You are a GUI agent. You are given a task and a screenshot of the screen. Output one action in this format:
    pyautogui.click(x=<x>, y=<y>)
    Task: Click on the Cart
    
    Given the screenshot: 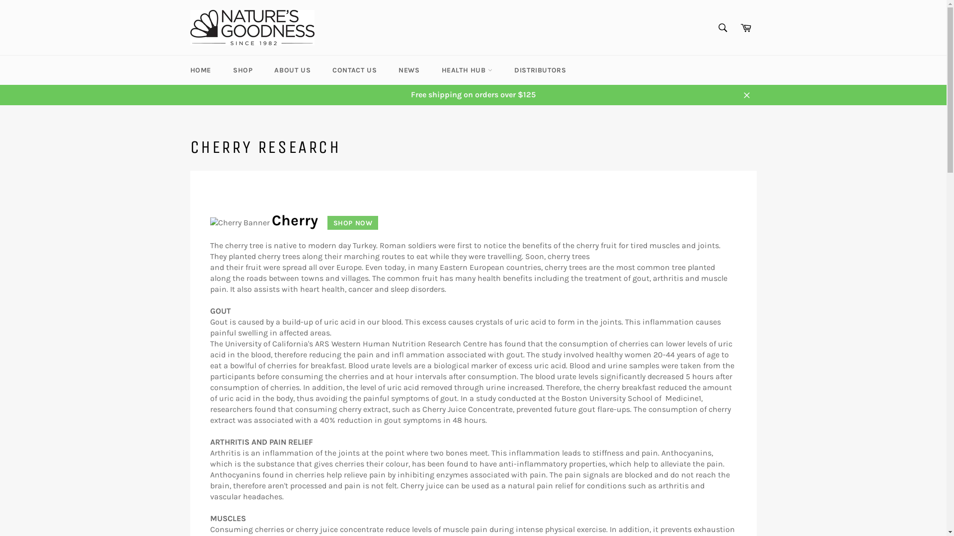 What is the action you would take?
    pyautogui.click(x=746, y=27)
    